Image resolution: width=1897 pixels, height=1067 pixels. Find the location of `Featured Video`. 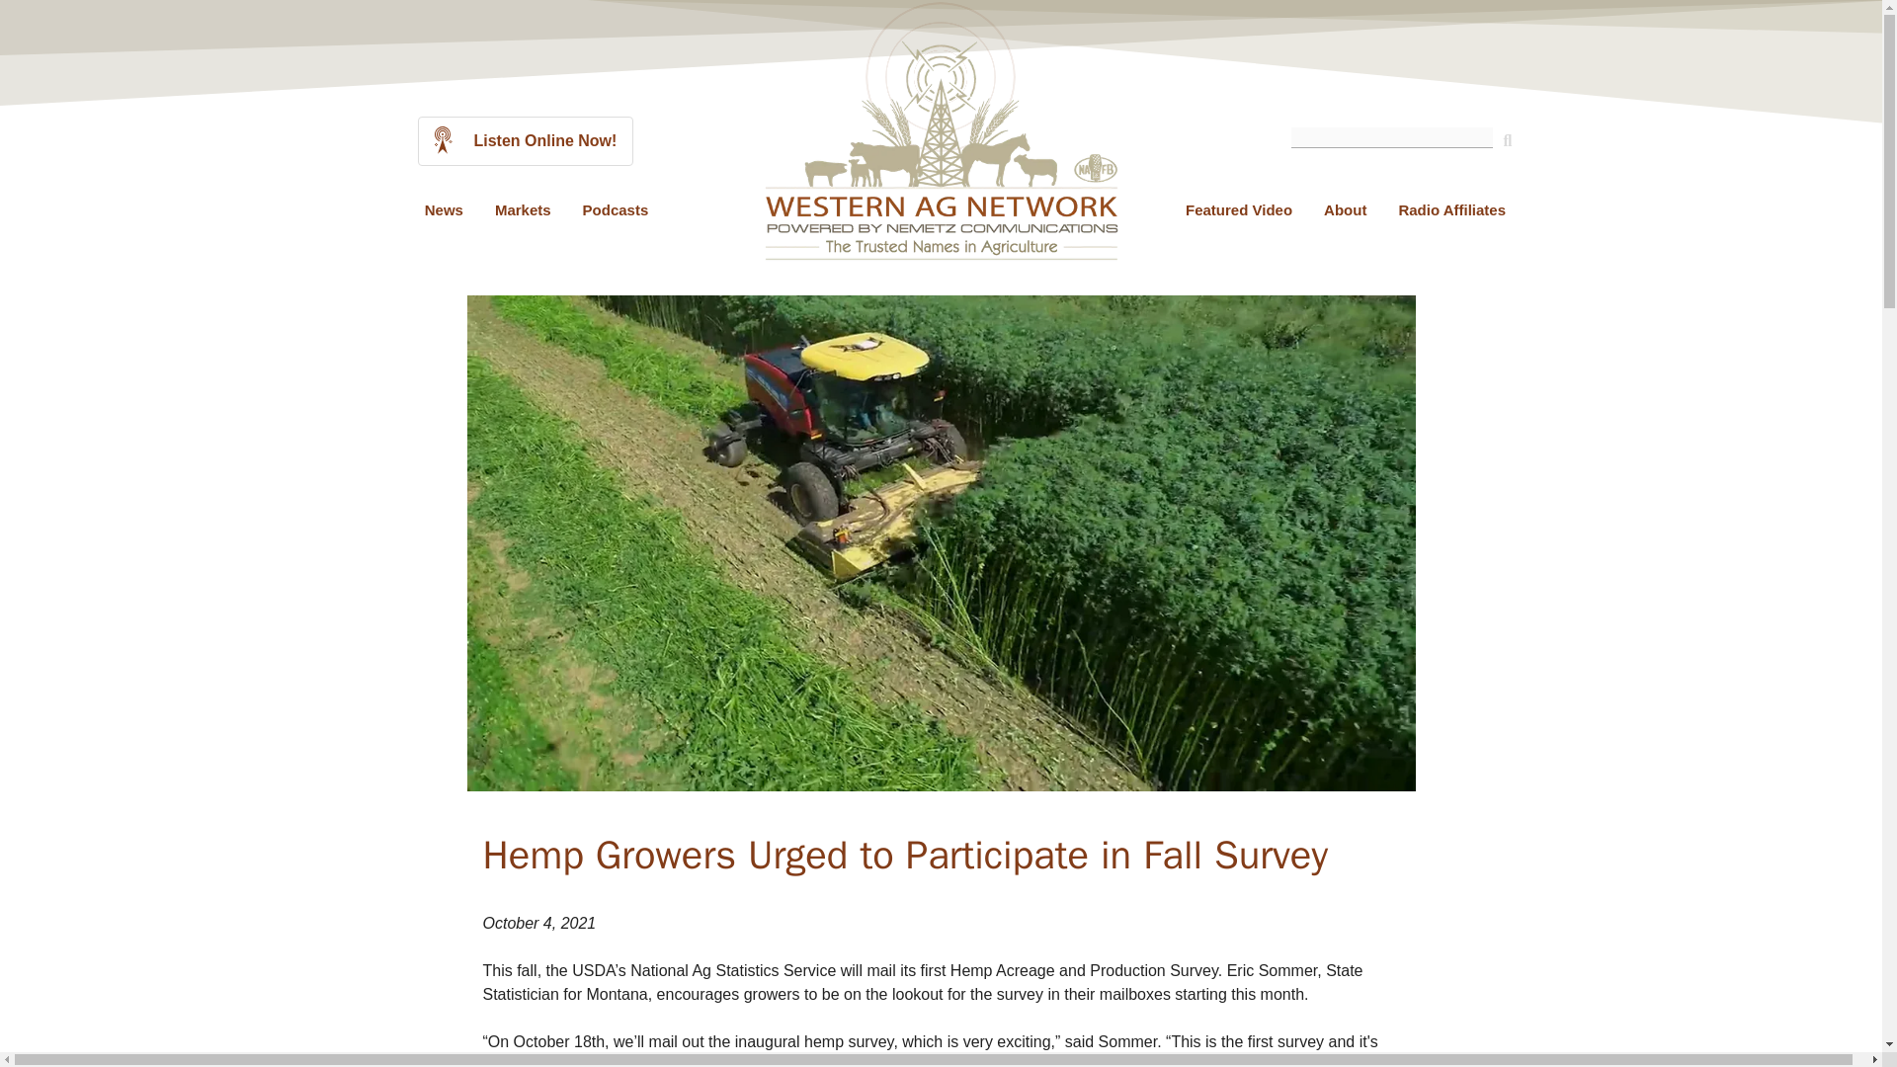

Featured Video is located at coordinates (1239, 209).